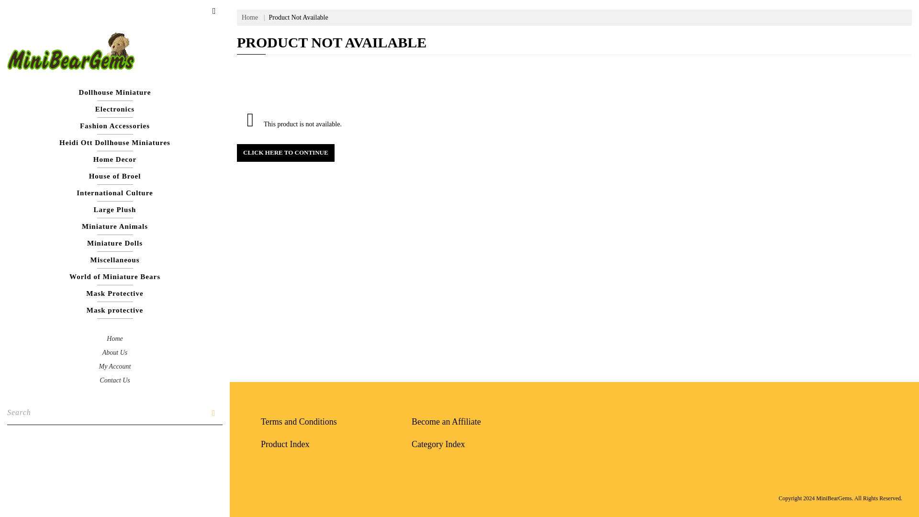 This screenshot has height=517, width=919. Describe the element at coordinates (438, 444) in the screenshot. I see `Category Index` at that location.